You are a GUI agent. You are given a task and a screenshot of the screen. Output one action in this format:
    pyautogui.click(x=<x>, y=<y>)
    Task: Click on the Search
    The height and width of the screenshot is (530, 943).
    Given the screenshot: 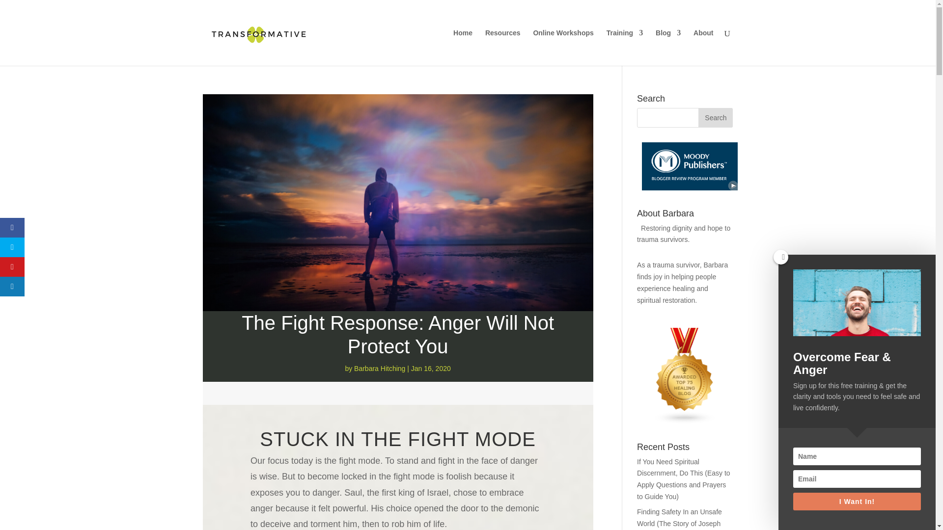 What is the action you would take?
    pyautogui.click(x=715, y=118)
    